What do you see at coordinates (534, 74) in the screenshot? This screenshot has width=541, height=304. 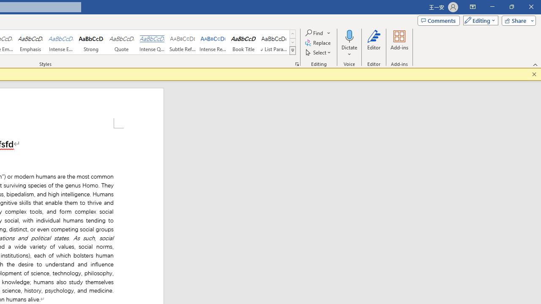 I see `Close this message` at bounding box center [534, 74].